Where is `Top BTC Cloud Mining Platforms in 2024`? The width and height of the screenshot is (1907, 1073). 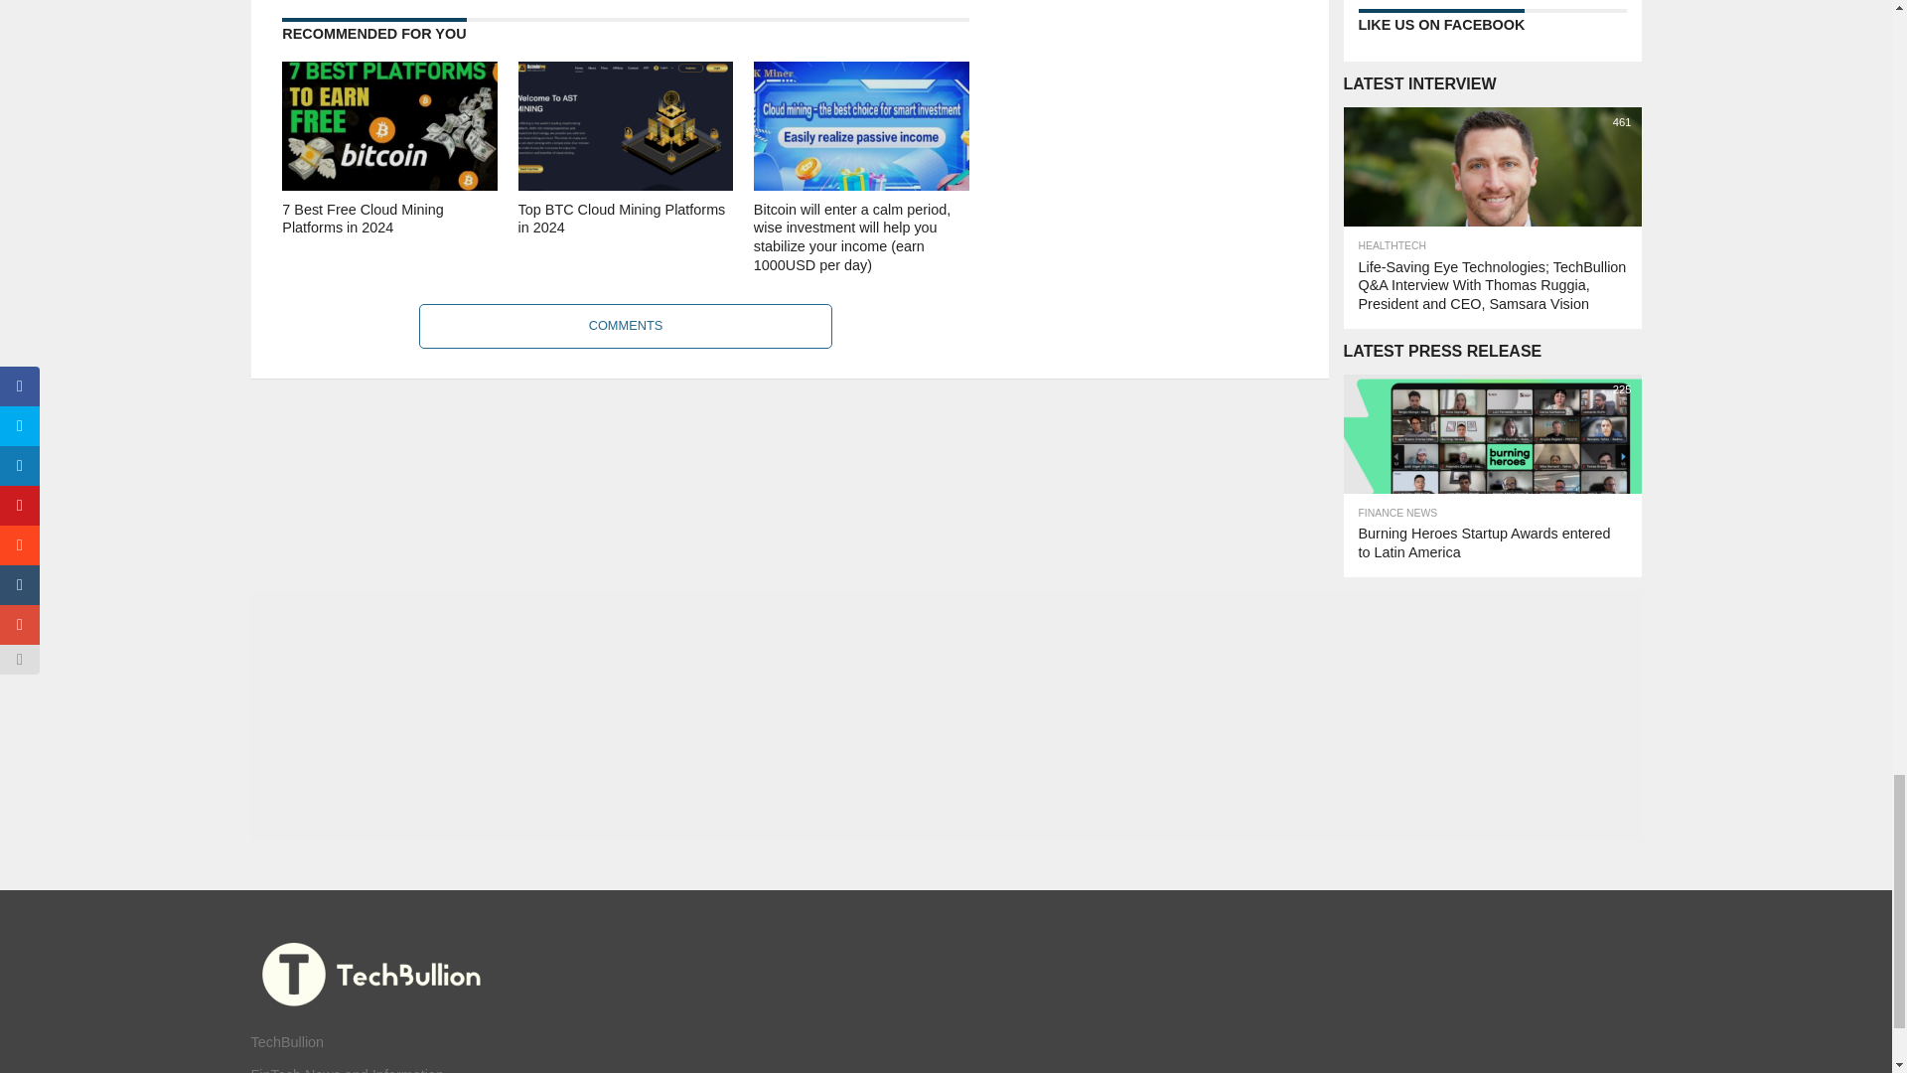 Top BTC Cloud Mining Platforms in 2024 is located at coordinates (626, 185).